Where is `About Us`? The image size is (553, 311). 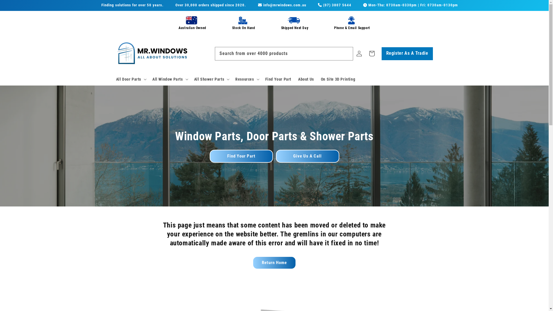 About Us is located at coordinates (306, 79).